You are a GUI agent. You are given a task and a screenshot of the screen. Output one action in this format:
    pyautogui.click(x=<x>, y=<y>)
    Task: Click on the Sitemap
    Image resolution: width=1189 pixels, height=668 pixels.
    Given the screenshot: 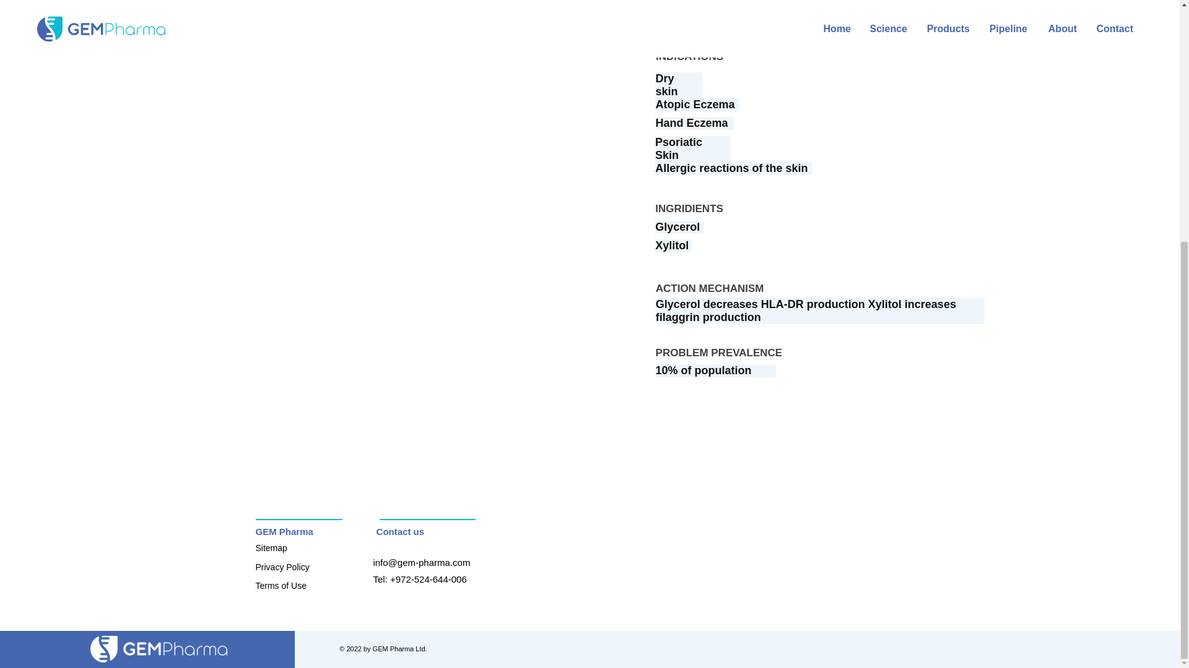 What is the action you would take?
    pyautogui.click(x=271, y=548)
    